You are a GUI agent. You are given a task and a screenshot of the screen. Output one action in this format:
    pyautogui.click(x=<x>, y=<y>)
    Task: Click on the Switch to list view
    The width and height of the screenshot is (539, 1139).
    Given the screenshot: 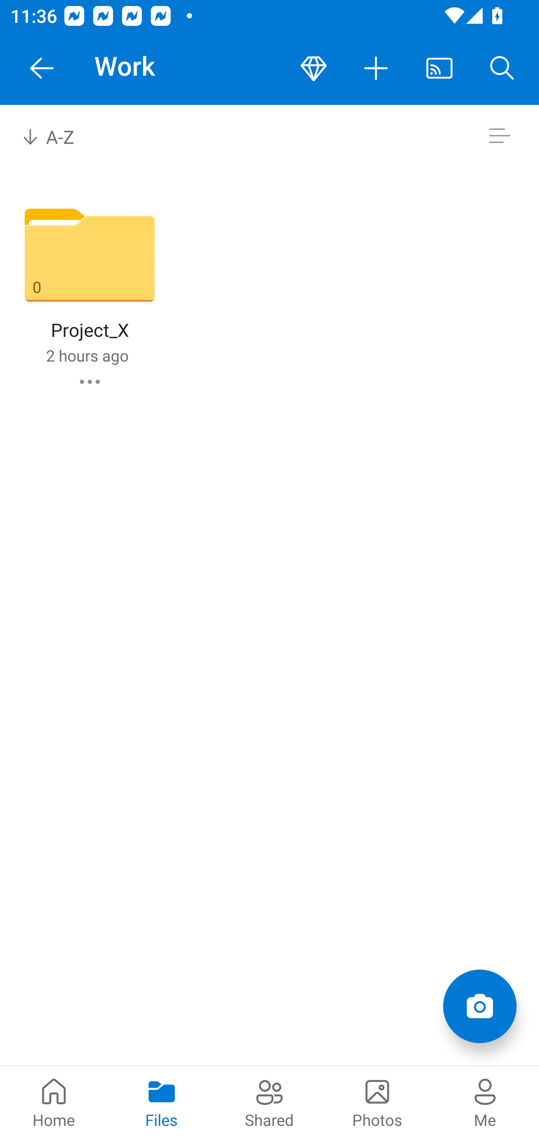 What is the action you would take?
    pyautogui.click(x=499, y=136)
    